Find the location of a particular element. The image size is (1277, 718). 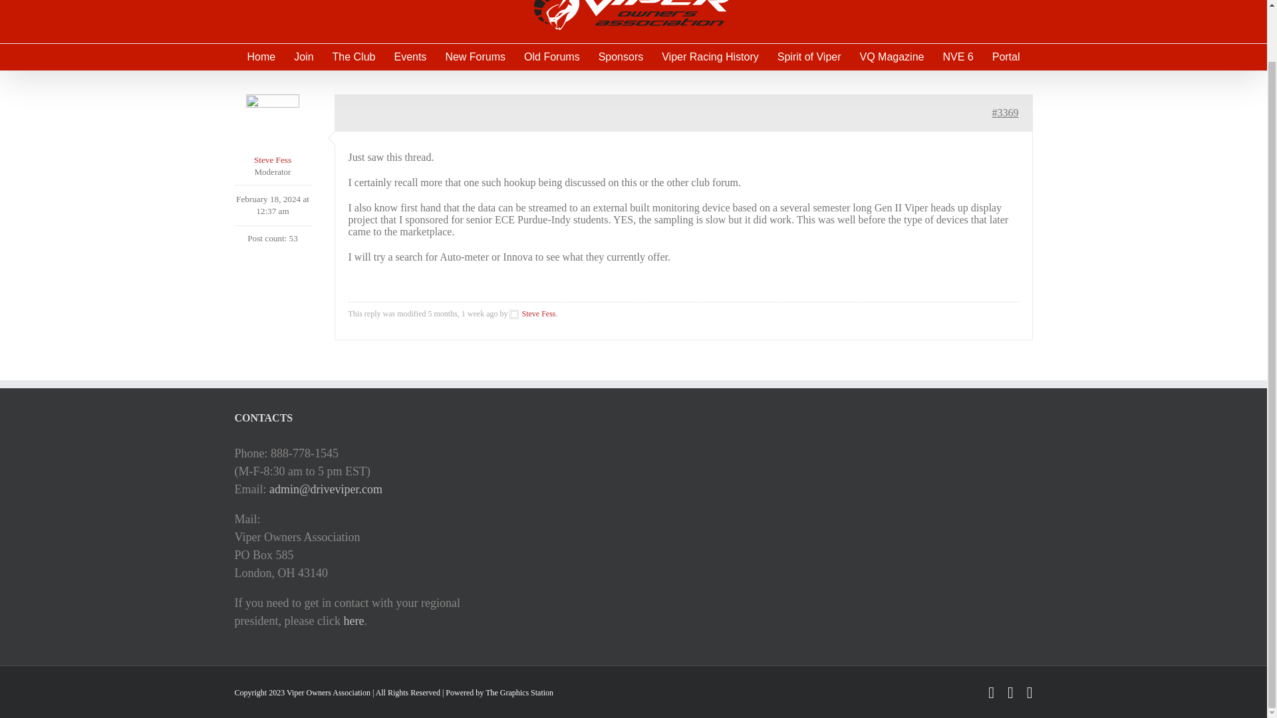

VQ Magazine is located at coordinates (892, 57).